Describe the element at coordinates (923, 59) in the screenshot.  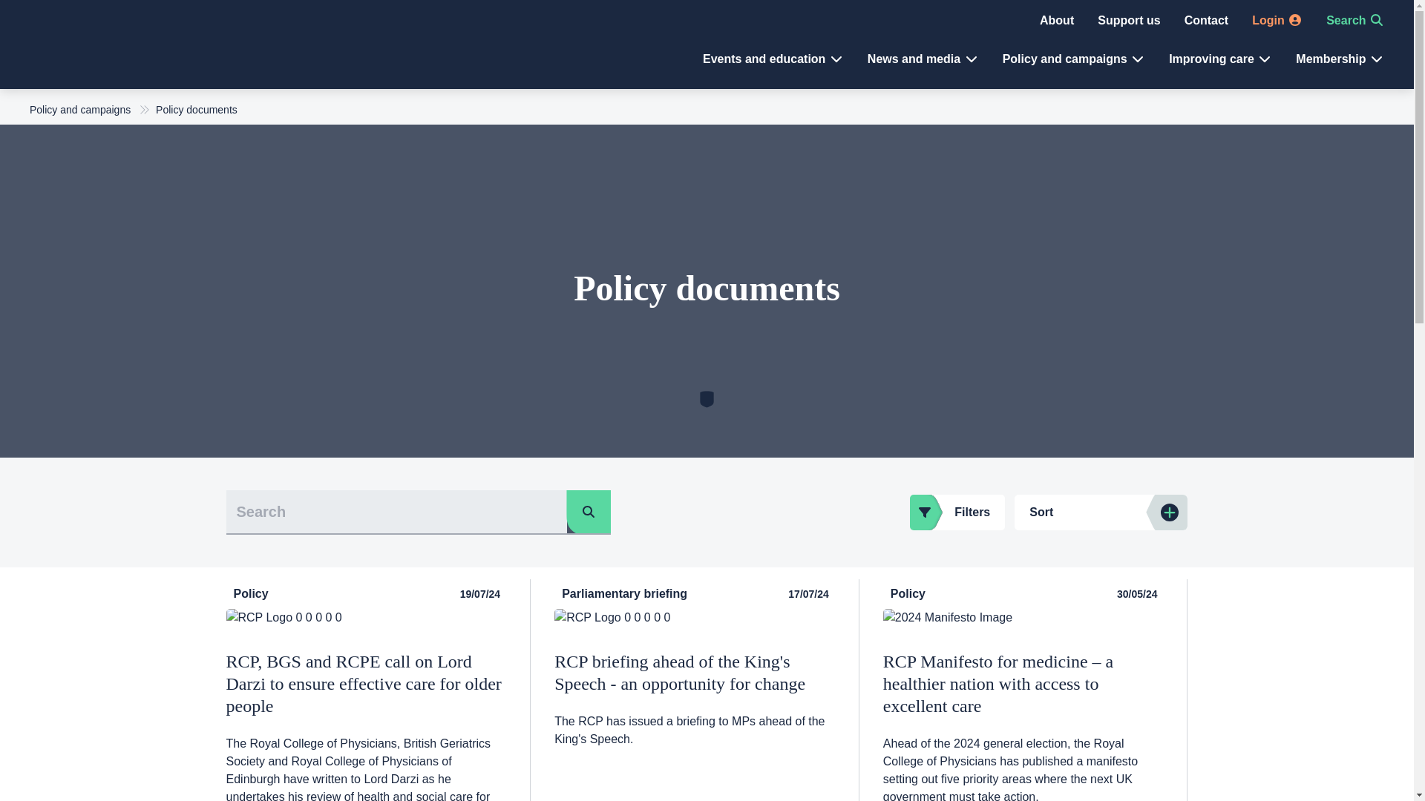
I see `News and media` at that location.